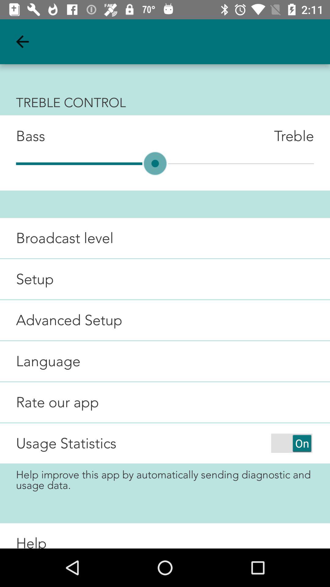 This screenshot has height=587, width=330. What do you see at coordinates (40, 361) in the screenshot?
I see `turn off item below advanced setup icon` at bounding box center [40, 361].